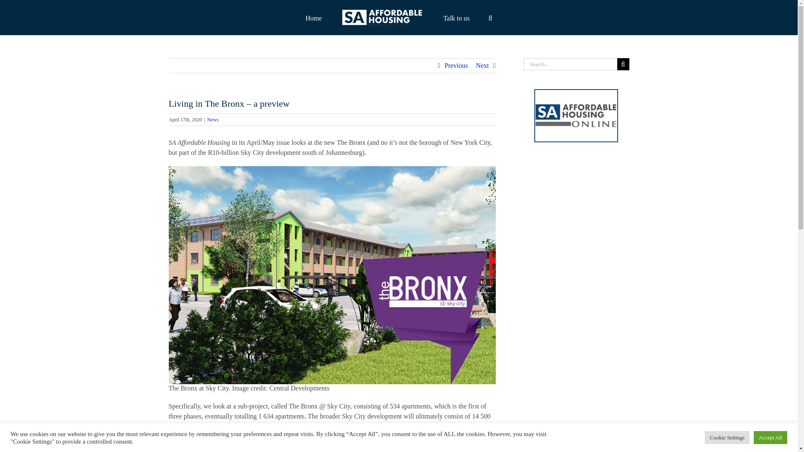  Describe the element at coordinates (482, 65) in the screenshot. I see `Next` at that location.